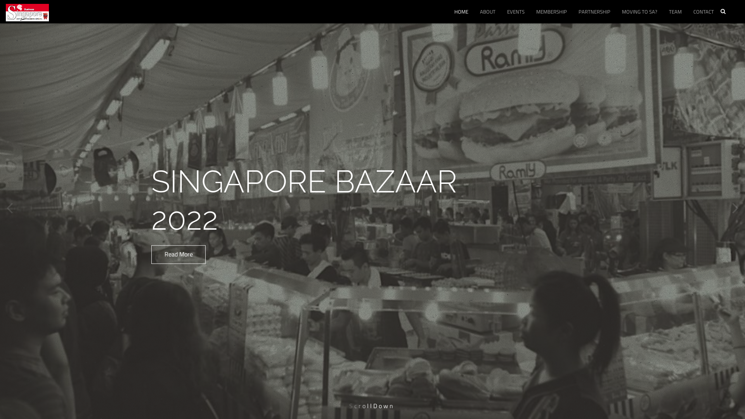  I want to click on ABOUT, so click(488, 12).